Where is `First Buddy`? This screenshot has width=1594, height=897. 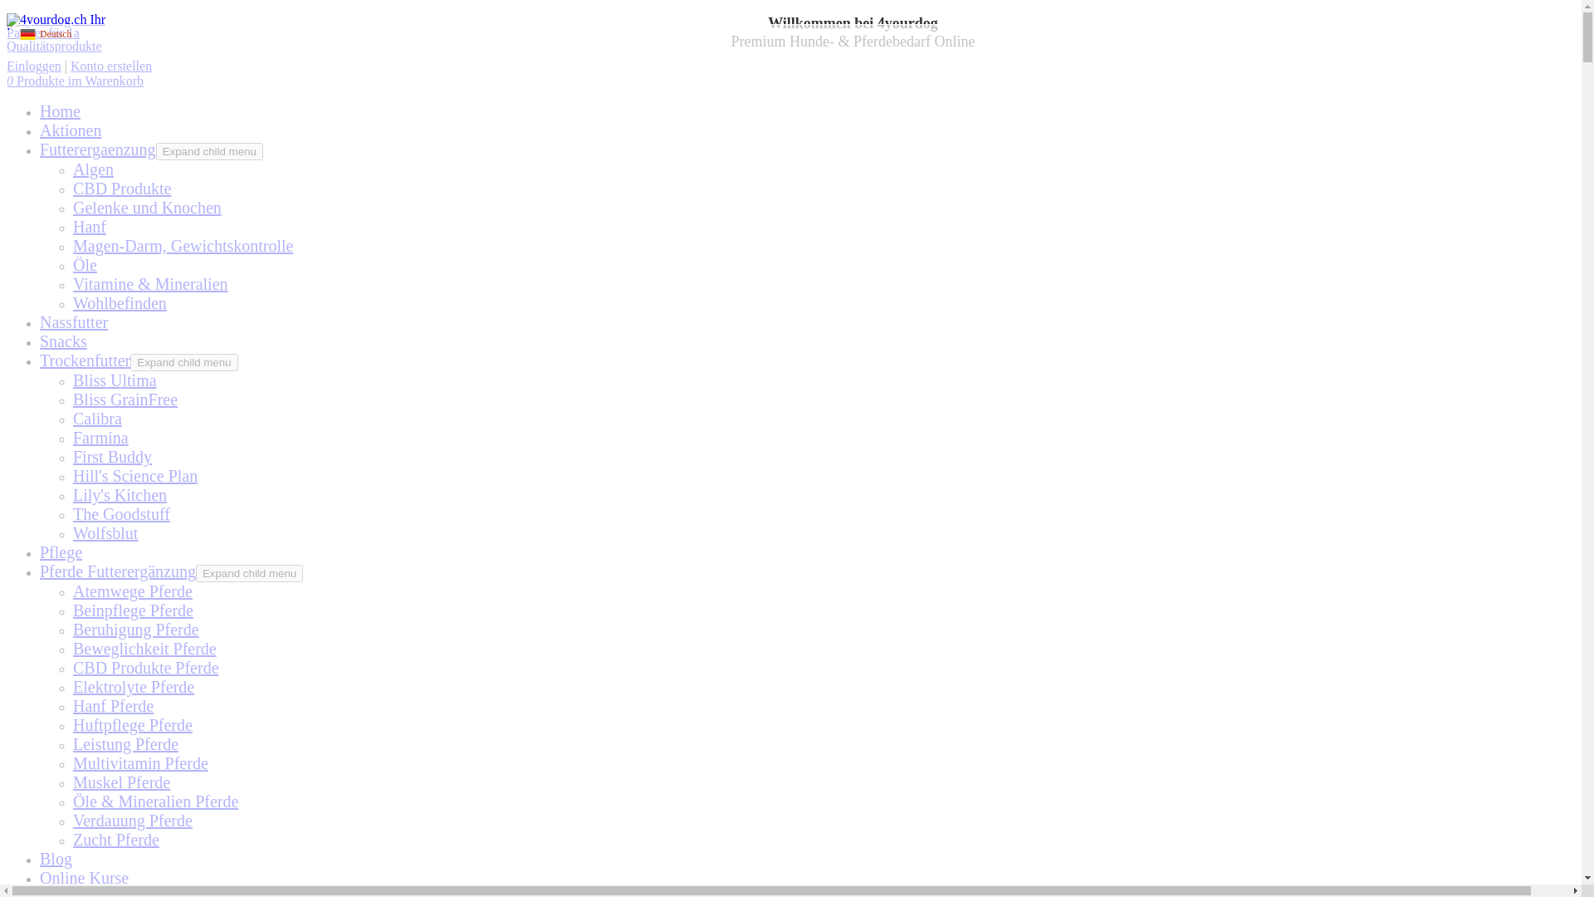 First Buddy is located at coordinates (113, 457).